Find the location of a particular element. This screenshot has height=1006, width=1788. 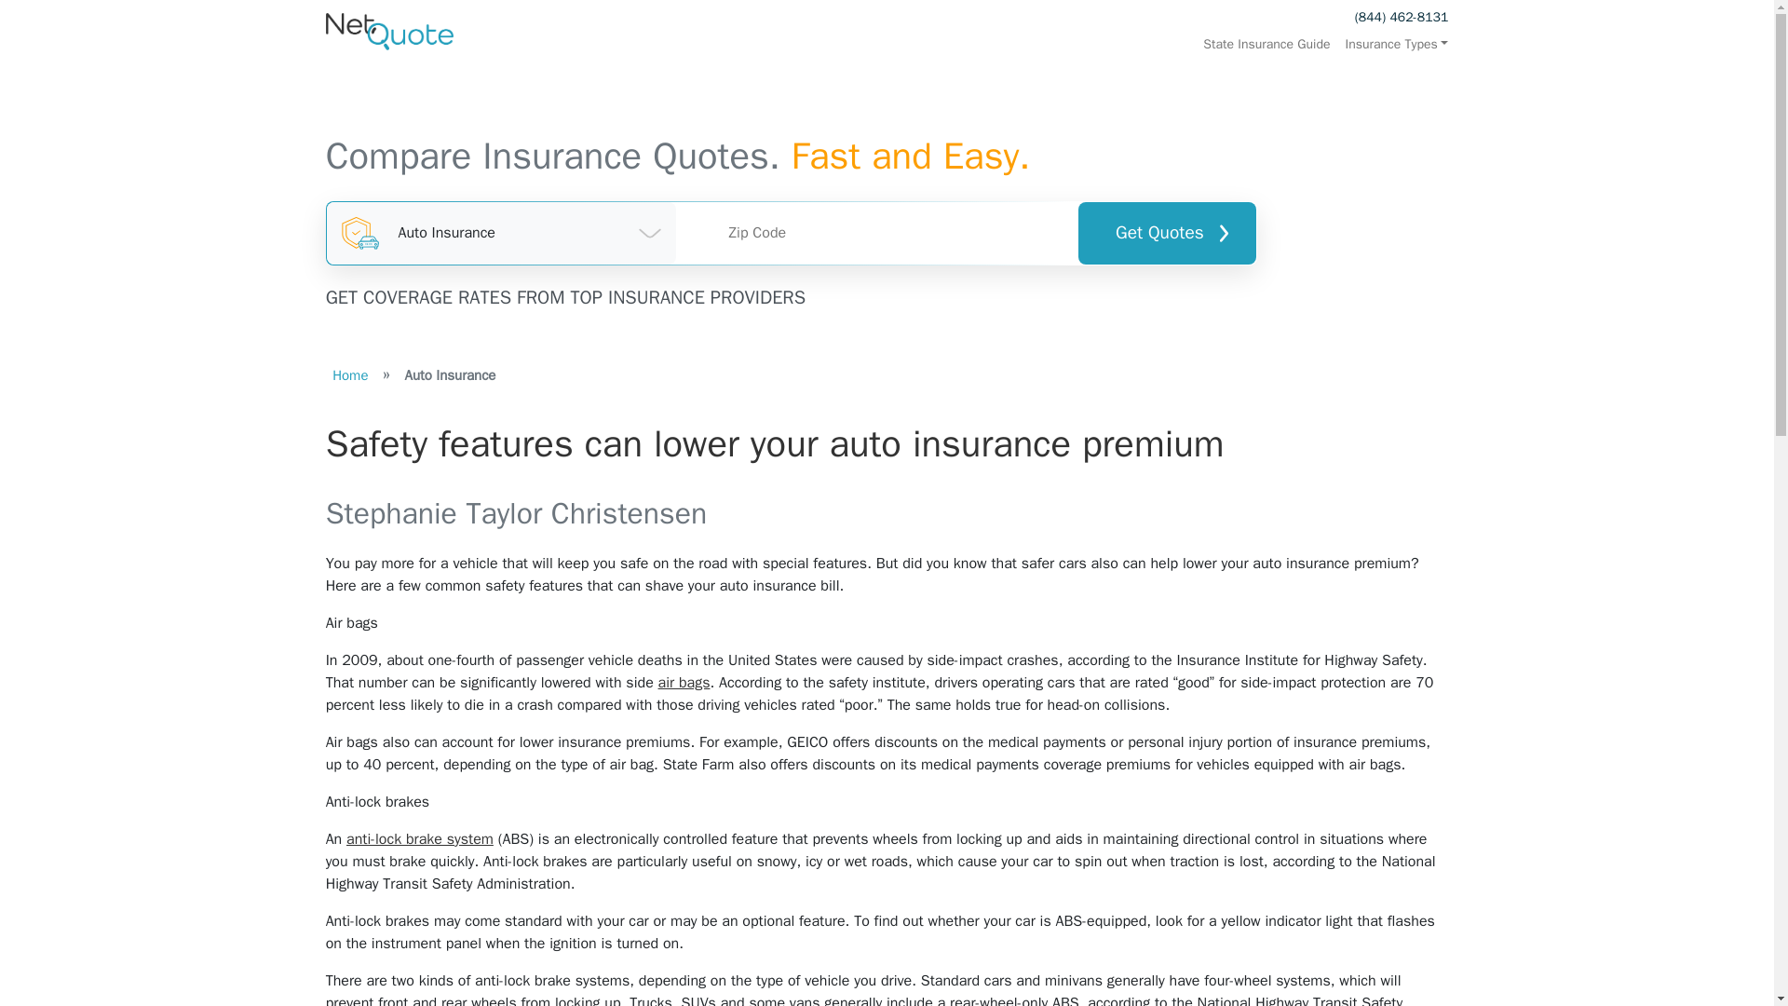

Insurance Types is located at coordinates (1393, 44).